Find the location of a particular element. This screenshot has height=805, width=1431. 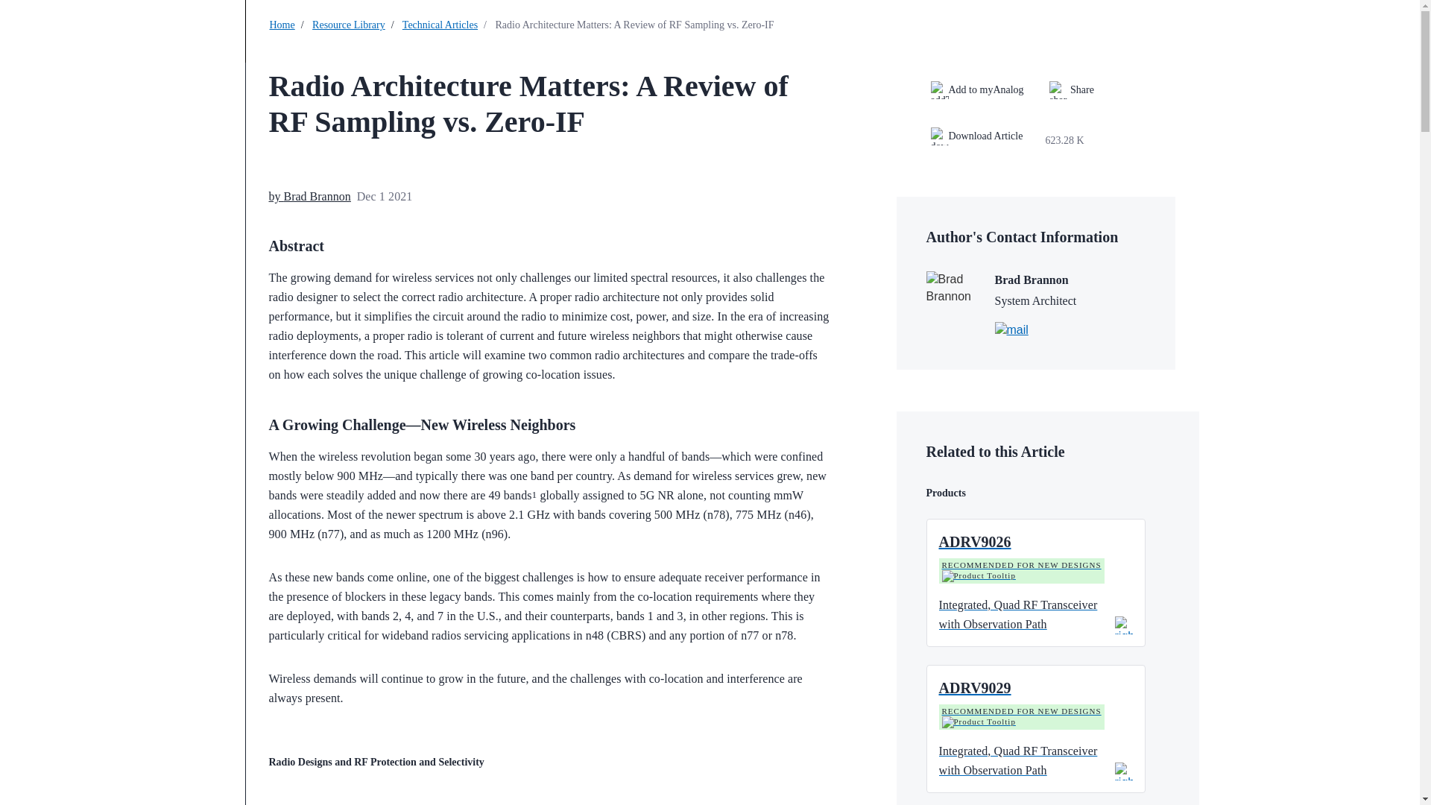

Home is located at coordinates (282, 25).